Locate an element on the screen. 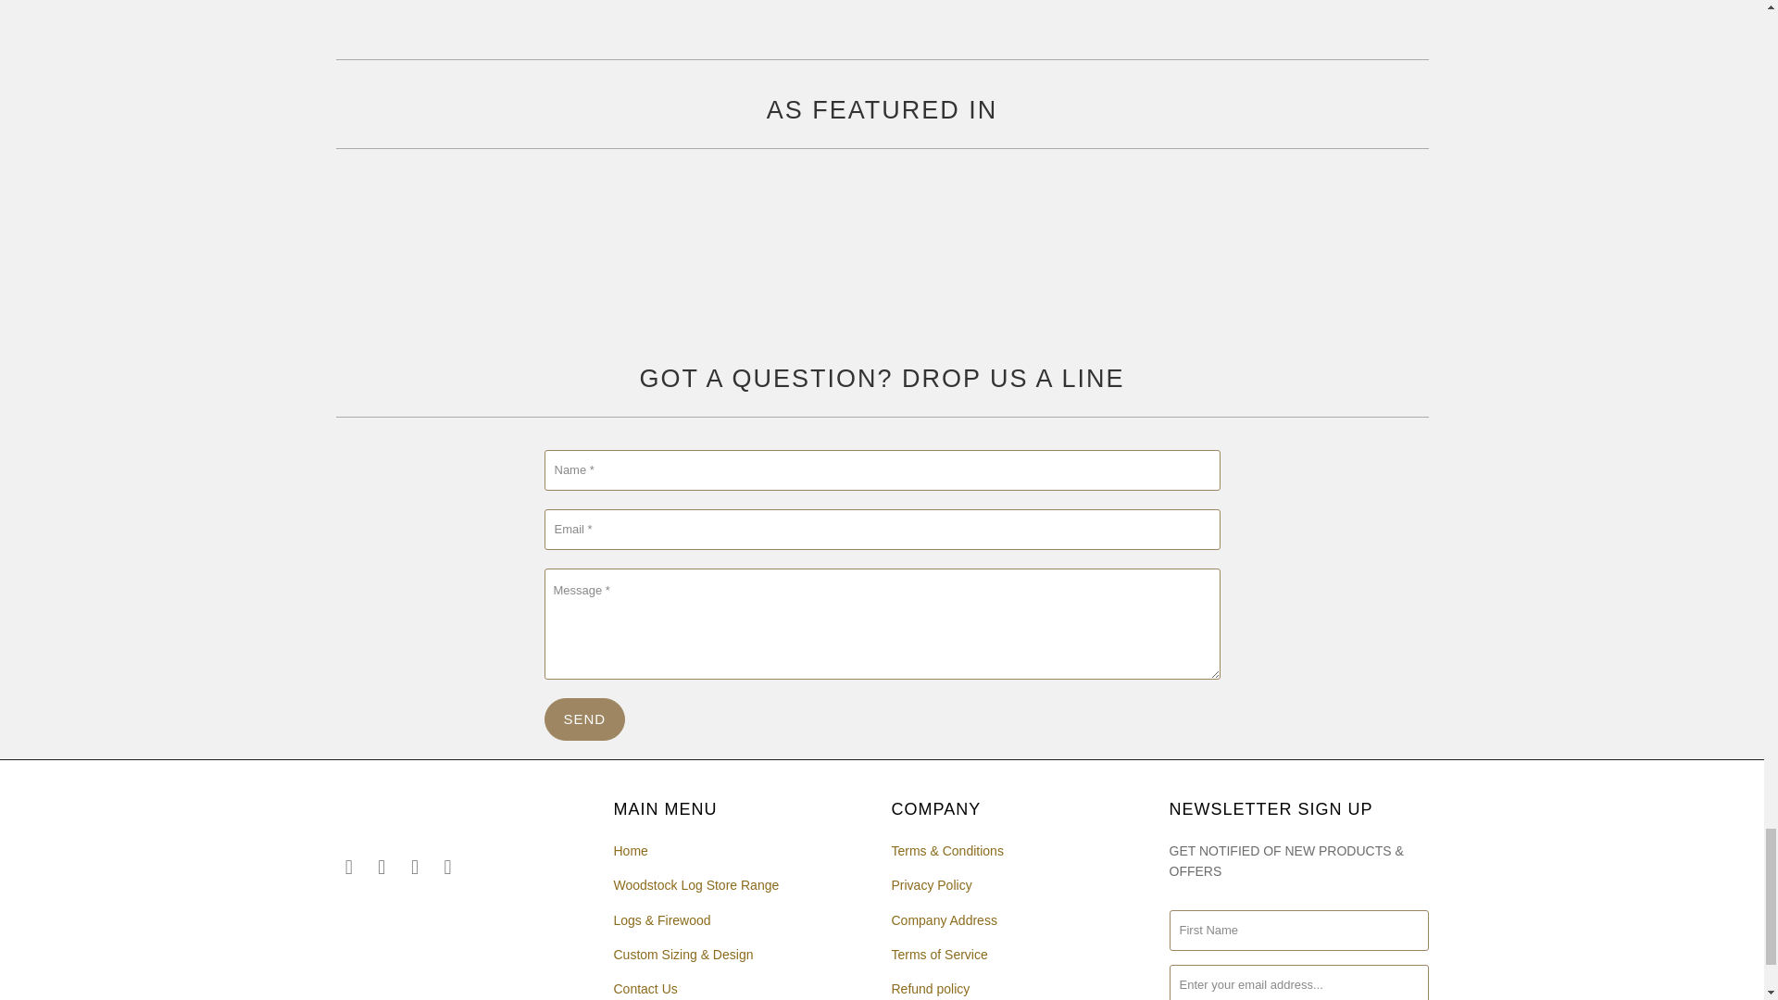 This screenshot has width=1778, height=1000. Send is located at coordinates (584, 719).